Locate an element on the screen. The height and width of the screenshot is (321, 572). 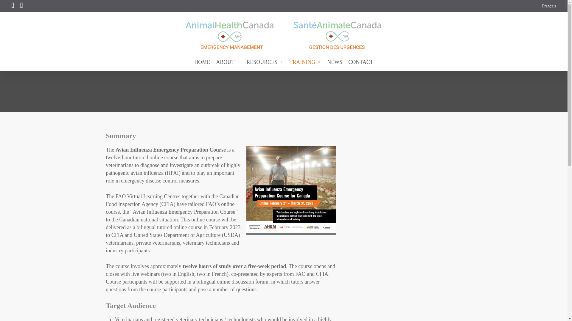
RESOURCES is located at coordinates (265, 62).